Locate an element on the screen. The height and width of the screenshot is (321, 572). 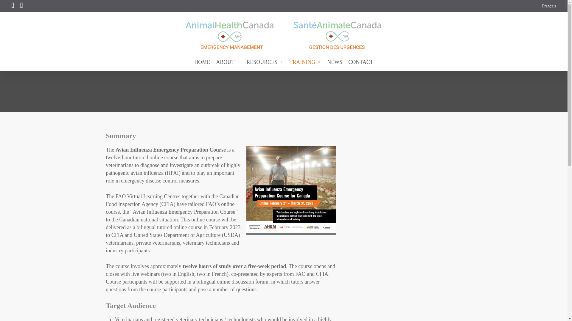
RESOURCES is located at coordinates (265, 62).